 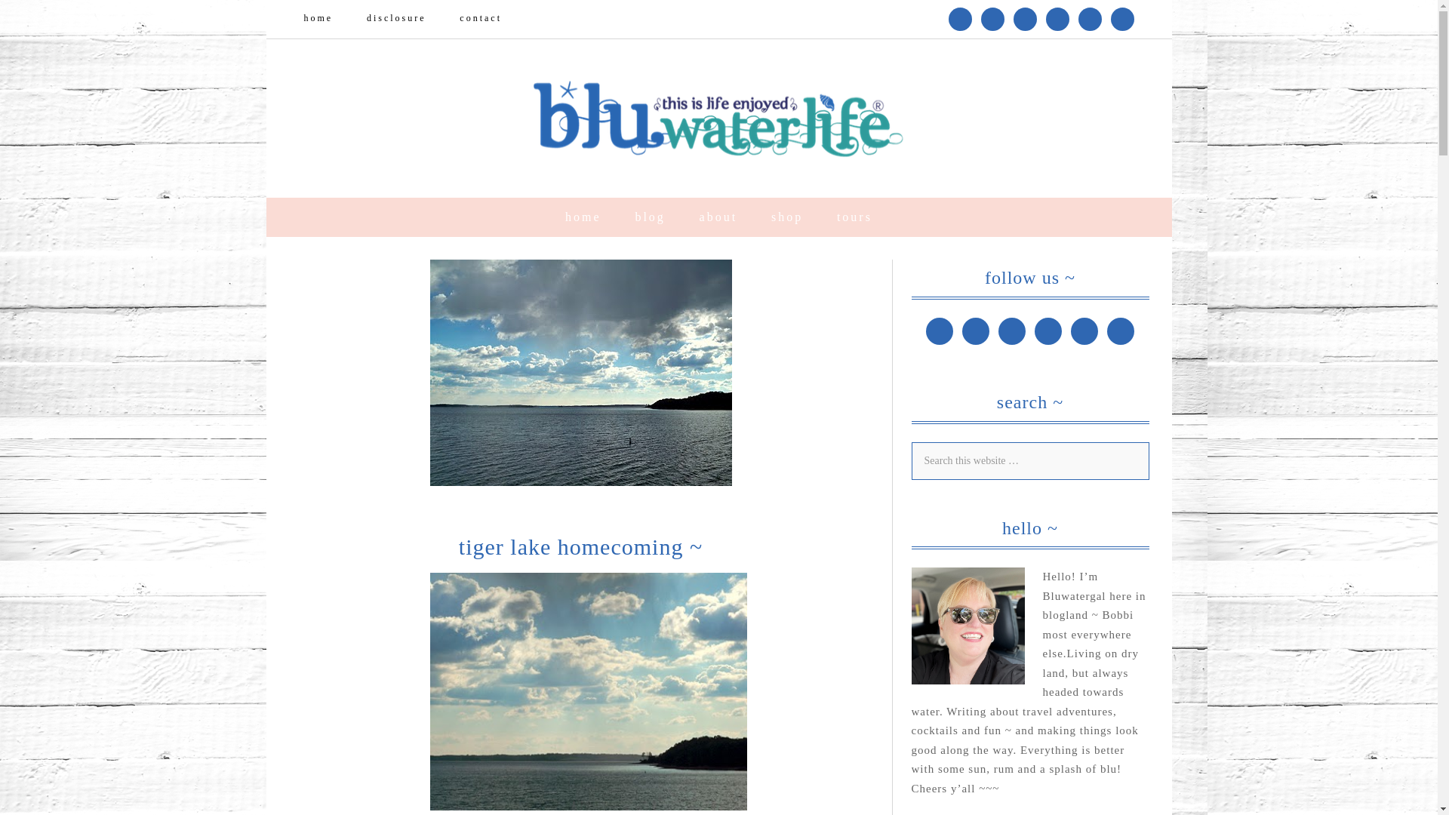 I want to click on disclosure, so click(x=397, y=18).